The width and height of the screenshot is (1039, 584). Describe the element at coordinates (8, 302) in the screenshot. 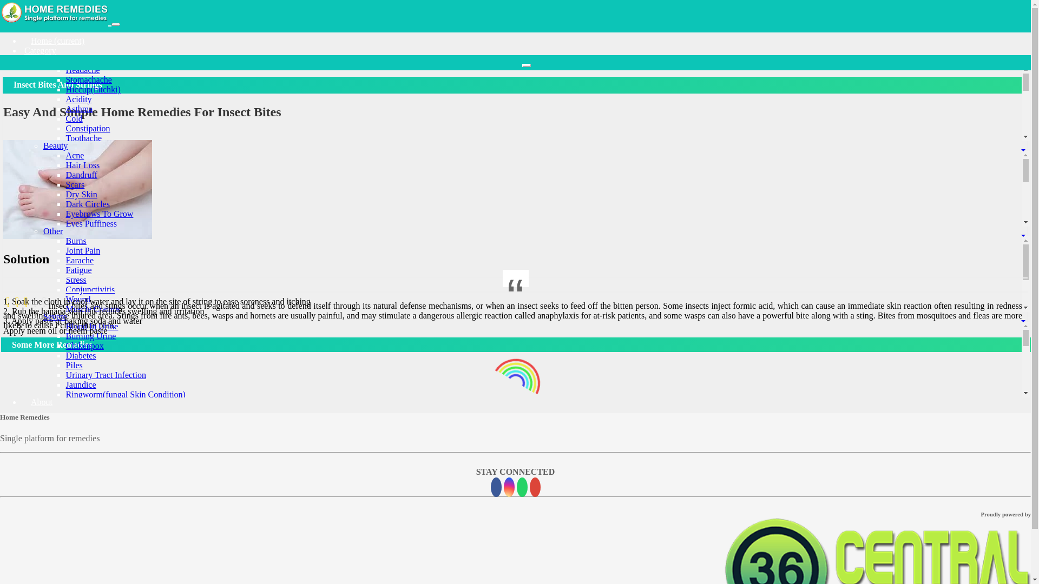

I see `Sucks big time - 1 star` at that location.